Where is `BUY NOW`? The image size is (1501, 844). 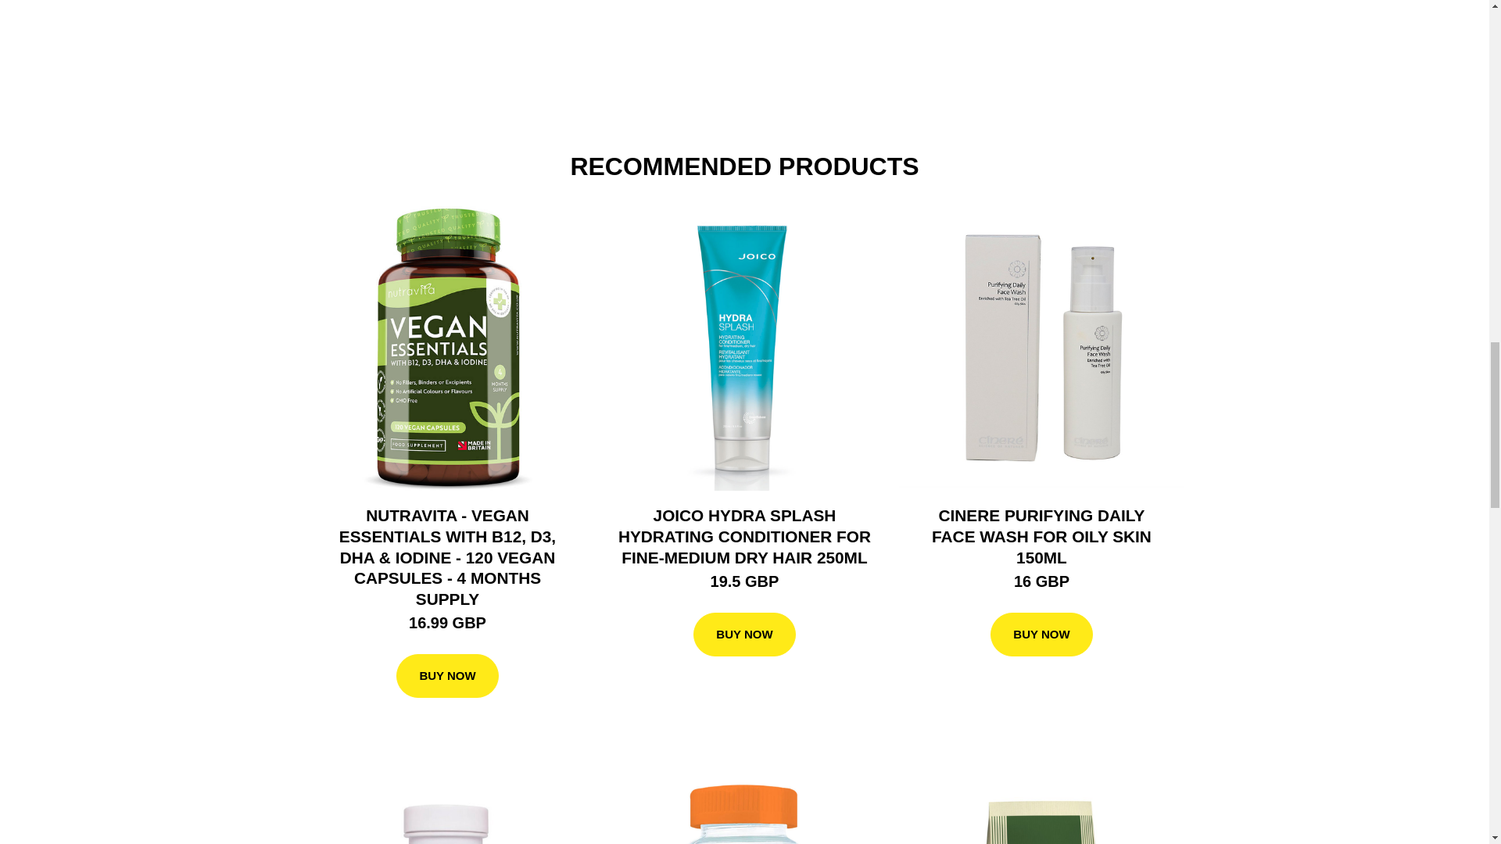 BUY NOW is located at coordinates (744, 635).